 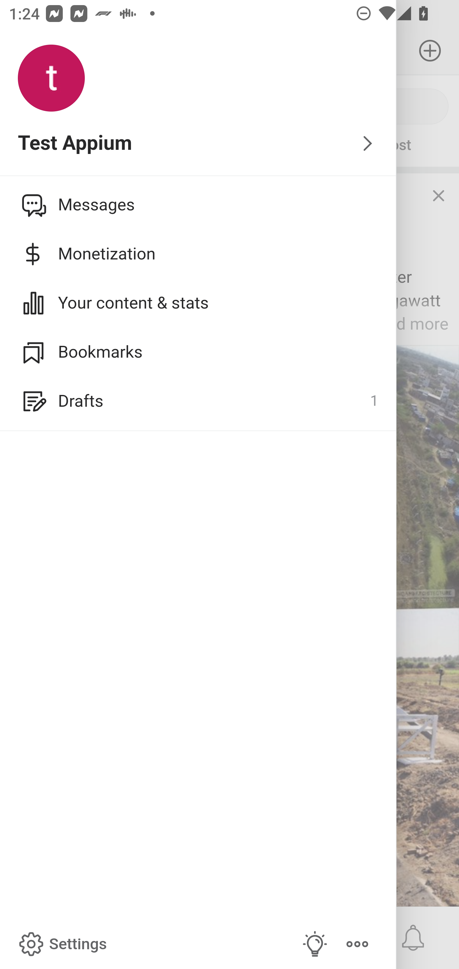 What do you see at coordinates (374, 401) in the screenshot?
I see `1` at bounding box center [374, 401].